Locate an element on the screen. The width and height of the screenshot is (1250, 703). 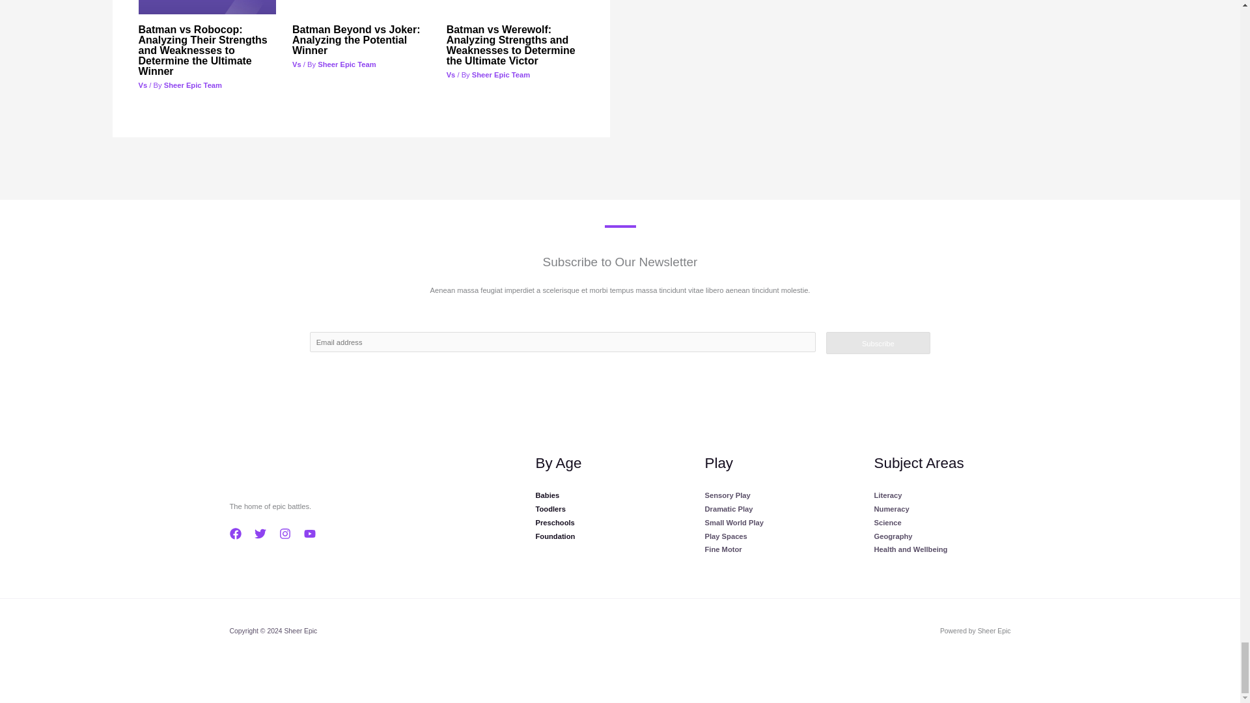
Batman Beyond vs Joker: Analyzing the Potential Winner is located at coordinates (356, 40).